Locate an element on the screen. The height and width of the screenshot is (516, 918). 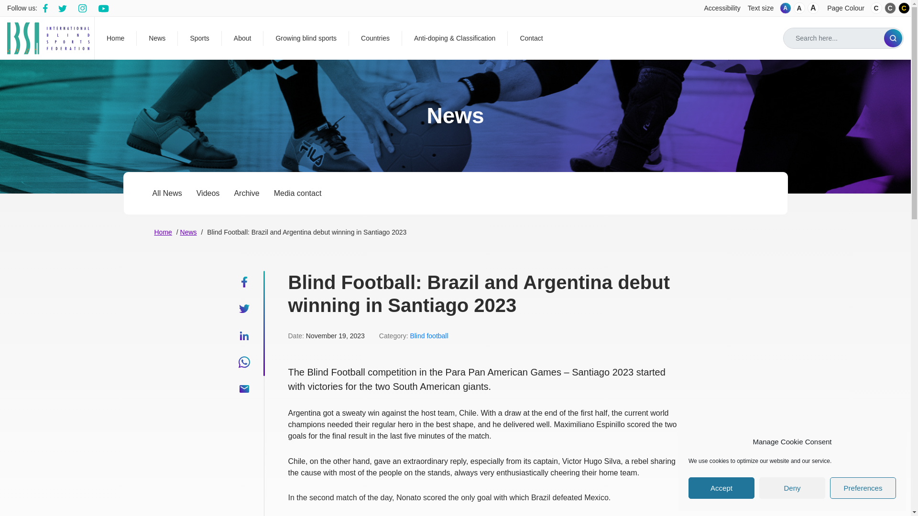
News is located at coordinates (157, 38).